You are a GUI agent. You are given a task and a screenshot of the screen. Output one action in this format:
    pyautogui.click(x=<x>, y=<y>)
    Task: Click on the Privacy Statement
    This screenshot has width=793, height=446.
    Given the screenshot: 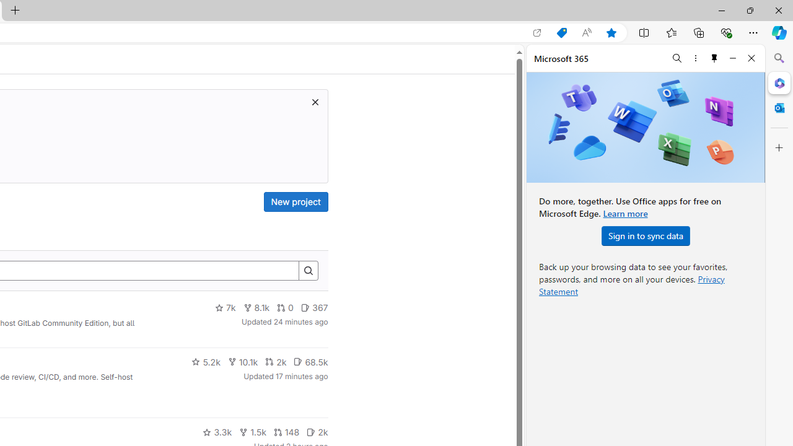 What is the action you would take?
    pyautogui.click(x=632, y=285)
    